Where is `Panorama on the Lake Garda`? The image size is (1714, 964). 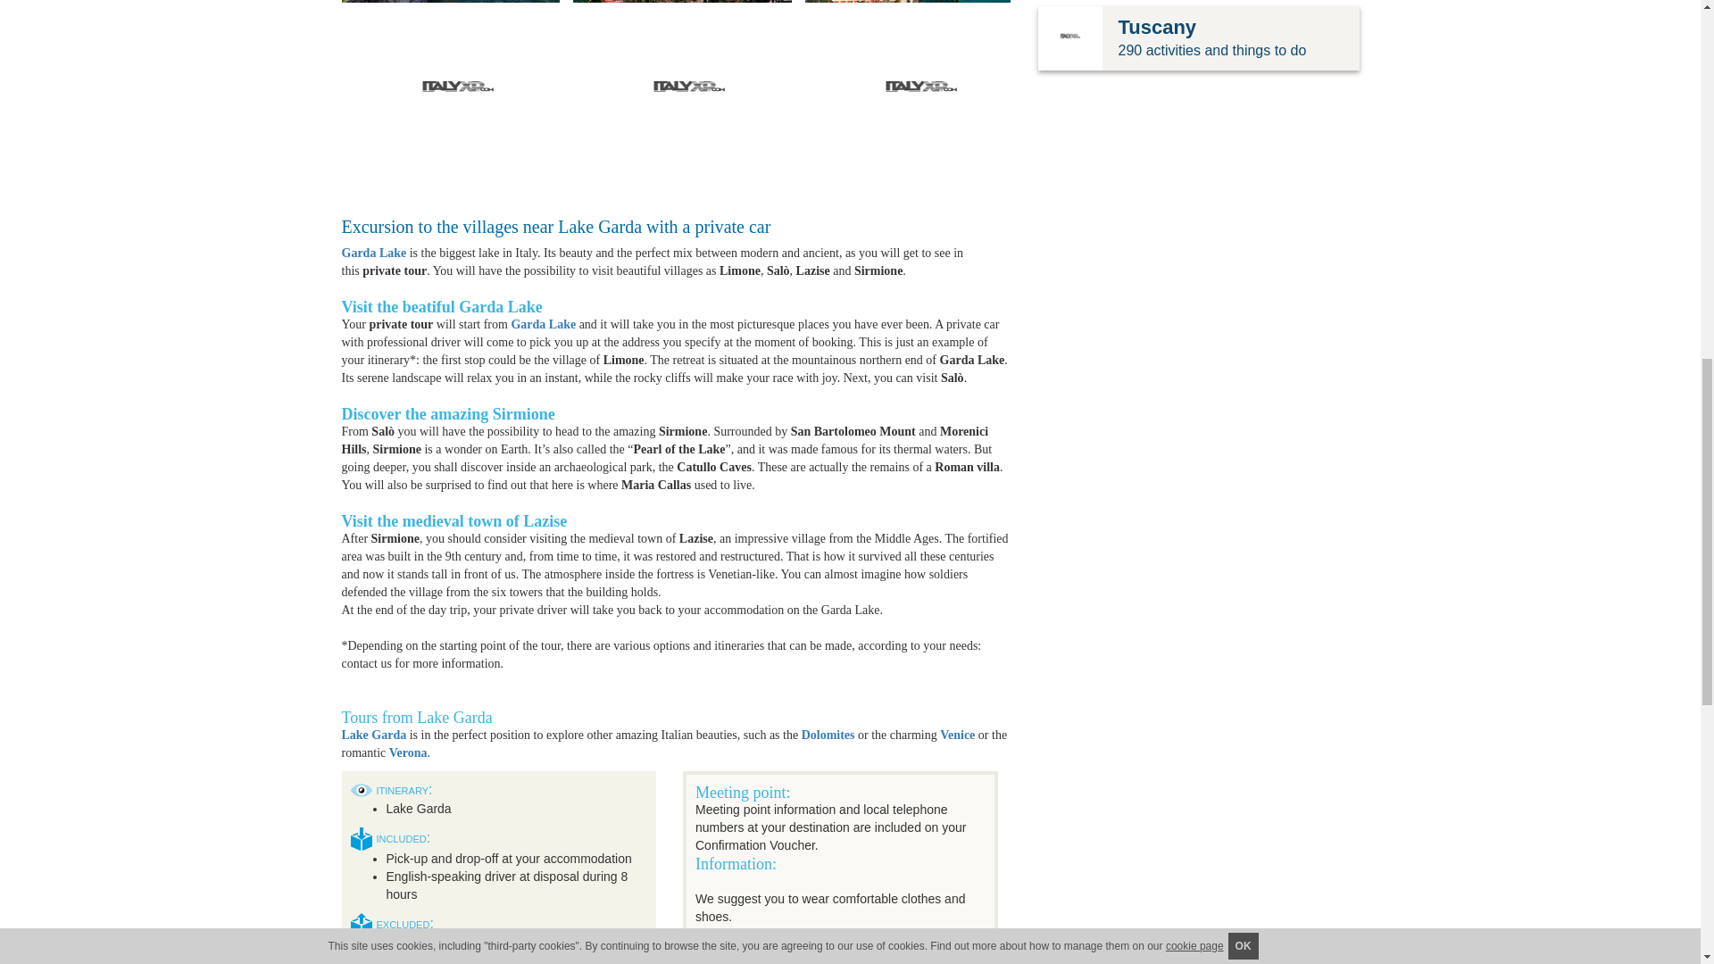
Panorama on the Lake Garda is located at coordinates (689, 2).